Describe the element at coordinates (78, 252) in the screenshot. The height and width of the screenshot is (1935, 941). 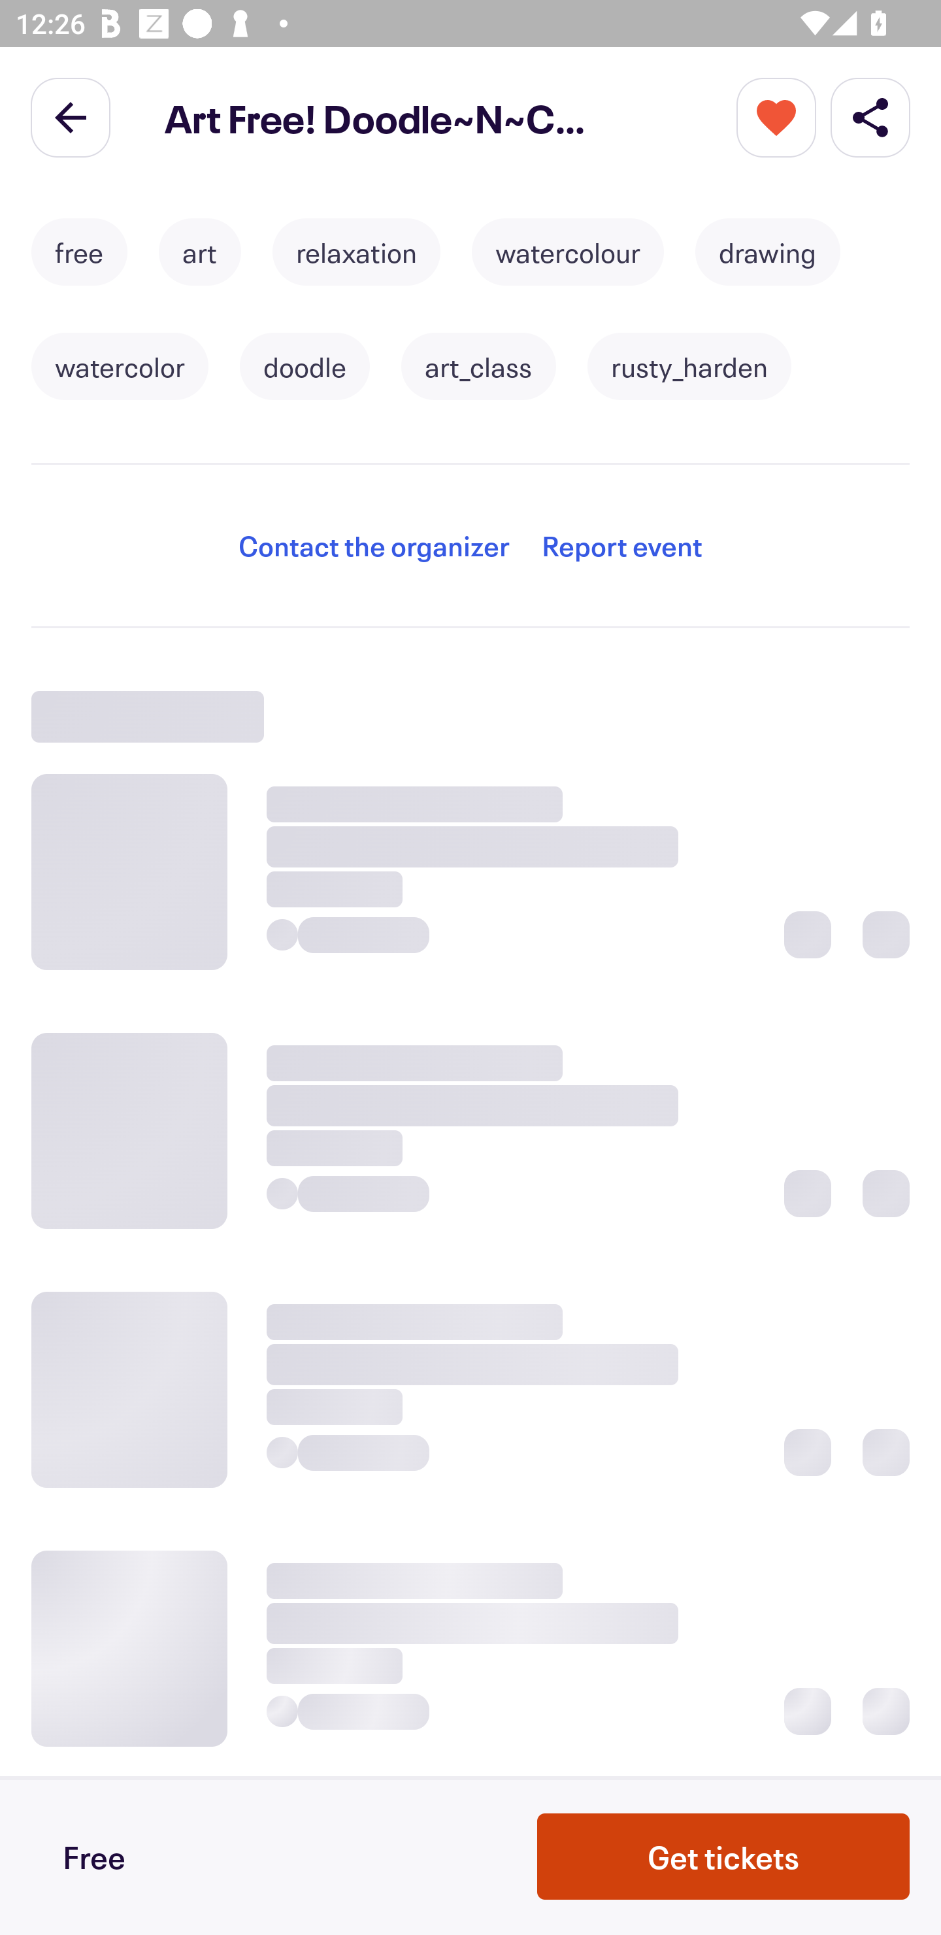
I see `free` at that location.